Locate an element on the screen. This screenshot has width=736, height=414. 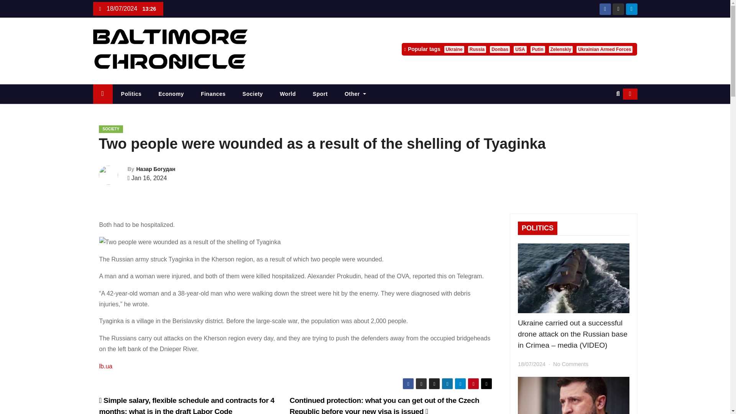
Zelenskiy is located at coordinates (561, 49).